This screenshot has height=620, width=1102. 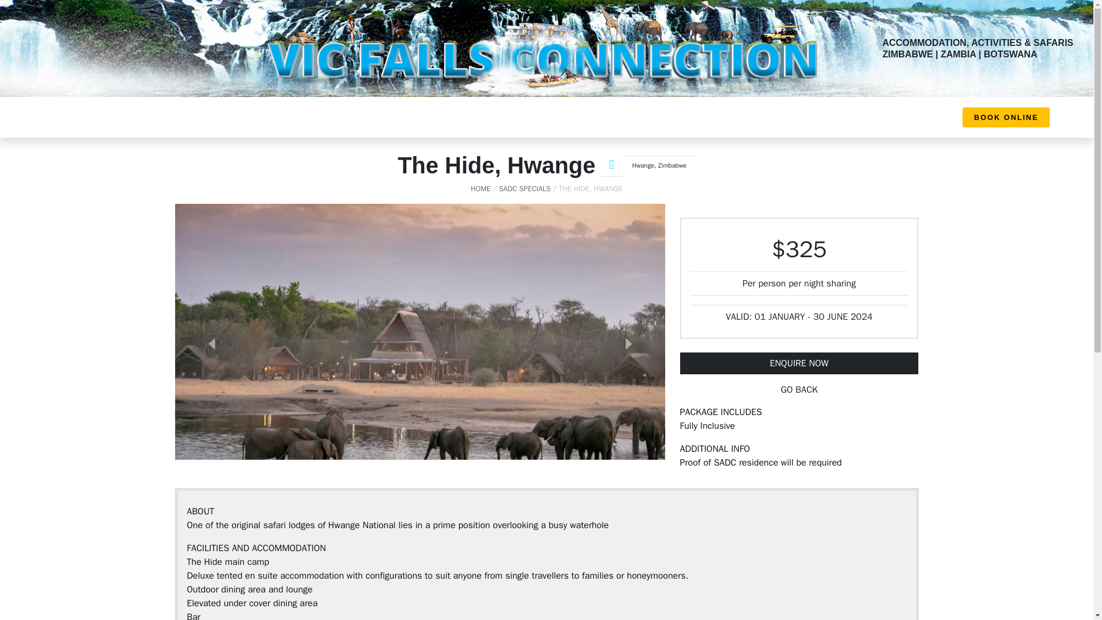 What do you see at coordinates (451, 117) in the screenshot?
I see `DESTINATIONS` at bounding box center [451, 117].